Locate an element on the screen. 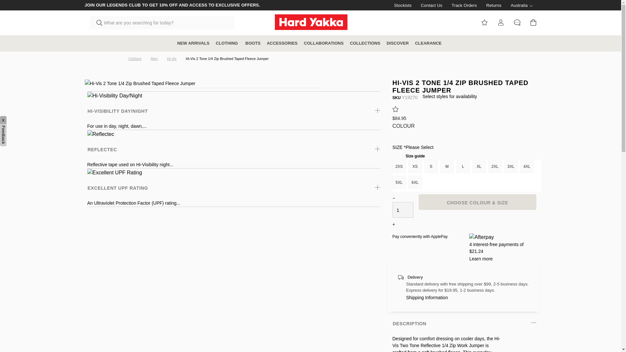  Go to stockist is located at coordinates (398, 5).